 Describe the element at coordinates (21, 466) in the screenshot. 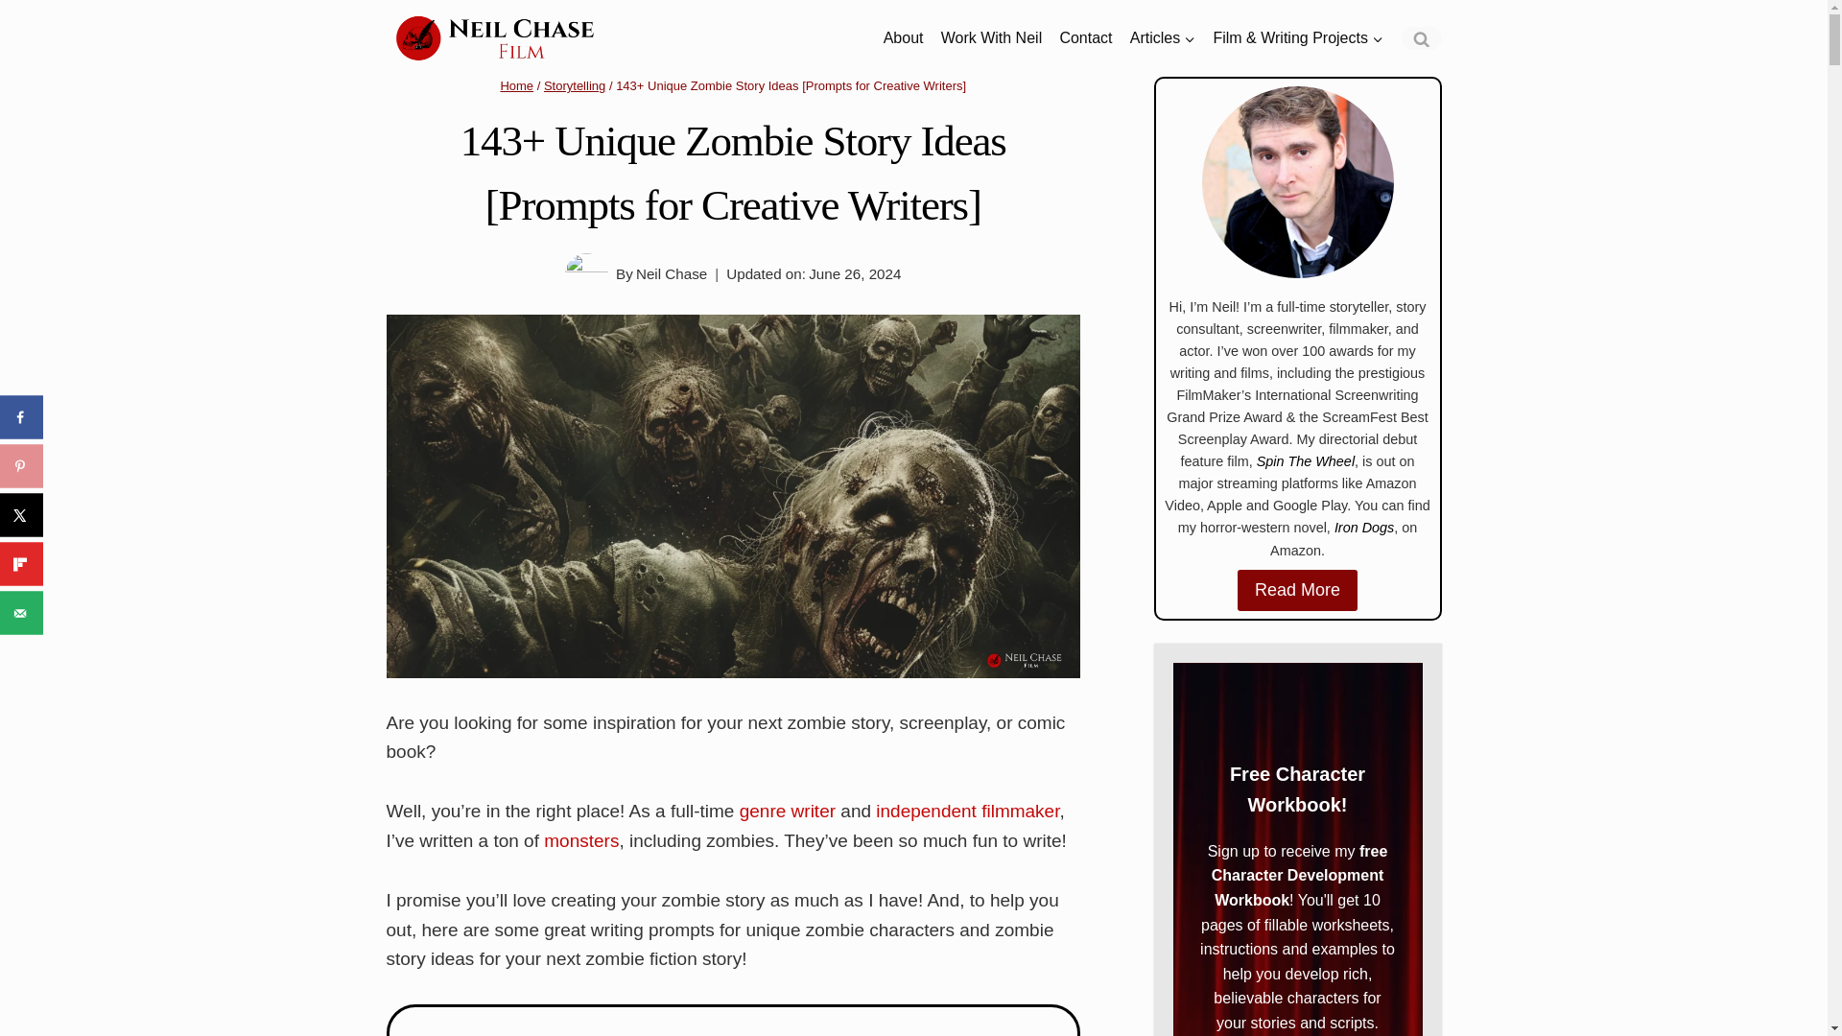

I see `Save to Pinterest` at that location.